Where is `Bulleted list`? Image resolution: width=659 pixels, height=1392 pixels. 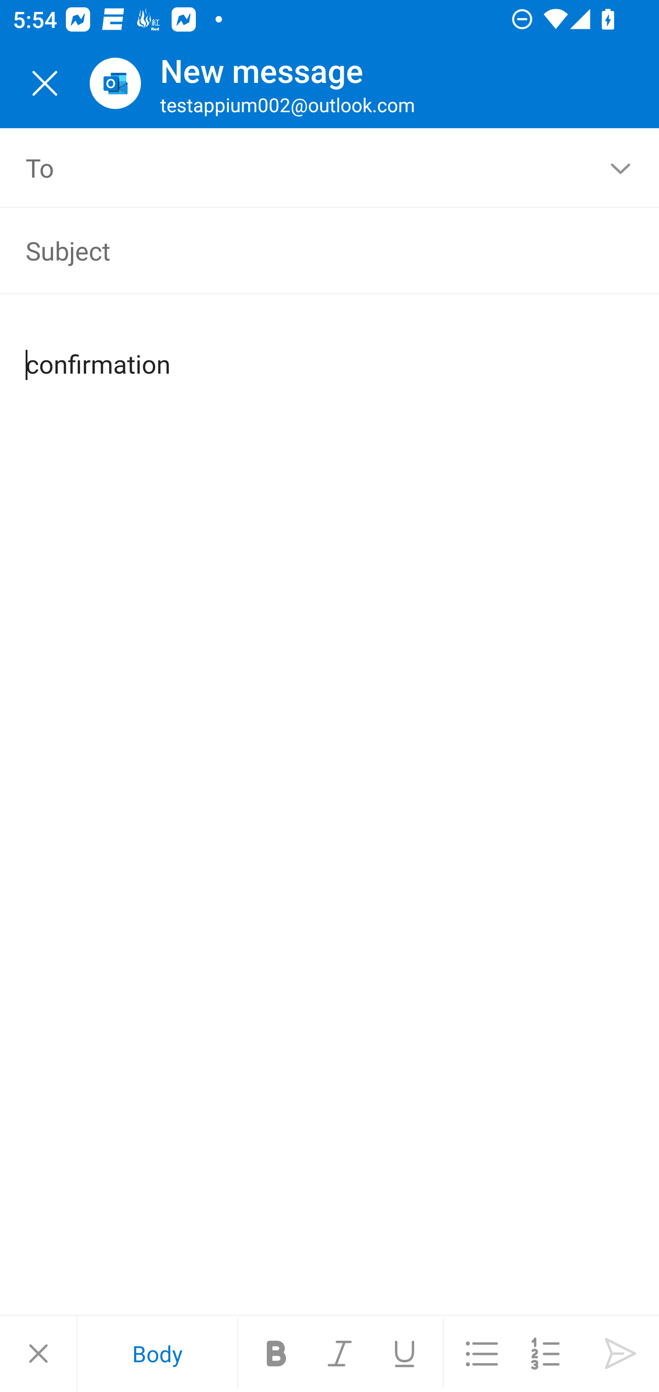
Bulleted list is located at coordinates (481, 1354).